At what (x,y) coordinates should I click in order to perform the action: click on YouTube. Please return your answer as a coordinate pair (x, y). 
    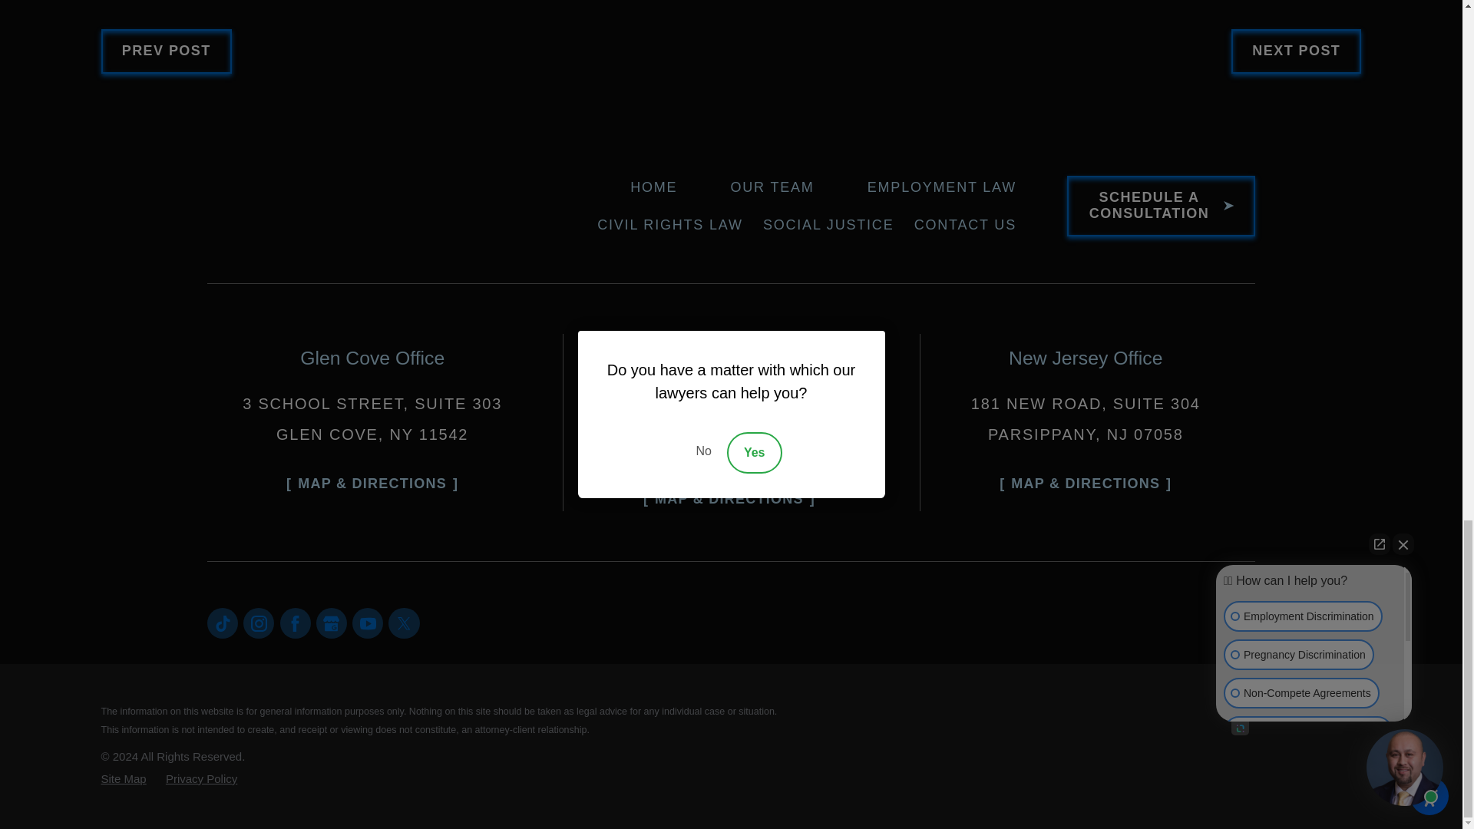
    Looking at the image, I should click on (367, 623).